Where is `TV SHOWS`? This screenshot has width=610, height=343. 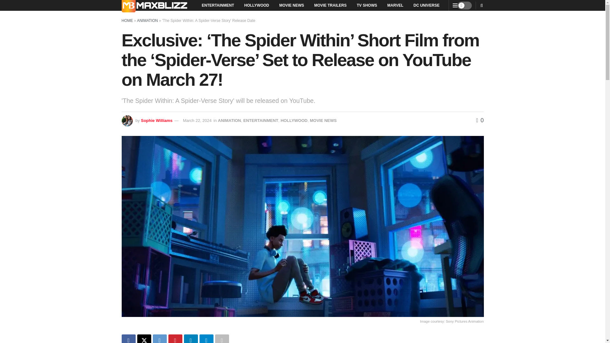 TV SHOWS is located at coordinates (367, 5).